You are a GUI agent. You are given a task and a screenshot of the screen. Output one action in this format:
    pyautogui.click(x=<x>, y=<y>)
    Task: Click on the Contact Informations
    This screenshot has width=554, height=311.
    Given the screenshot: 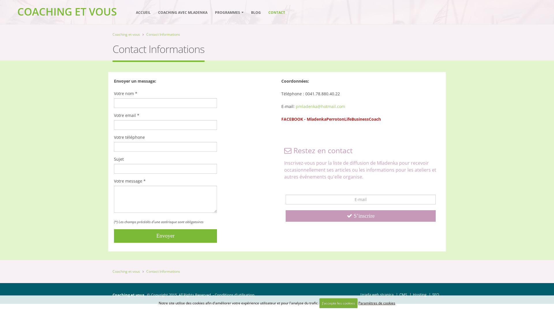 What is the action you would take?
    pyautogui.click(x=163, y=271)
    